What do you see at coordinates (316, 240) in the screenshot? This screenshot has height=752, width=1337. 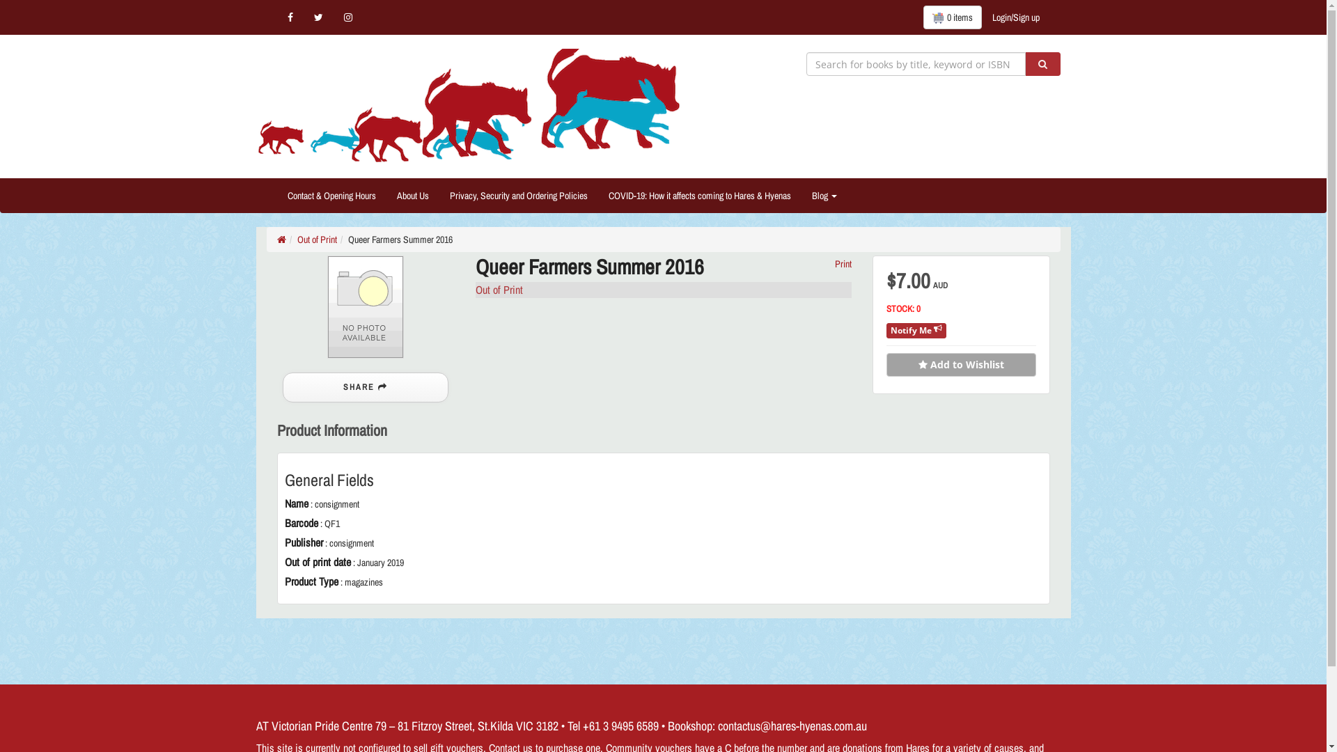 I see `Out of Print` at bounding box center [316, 240].